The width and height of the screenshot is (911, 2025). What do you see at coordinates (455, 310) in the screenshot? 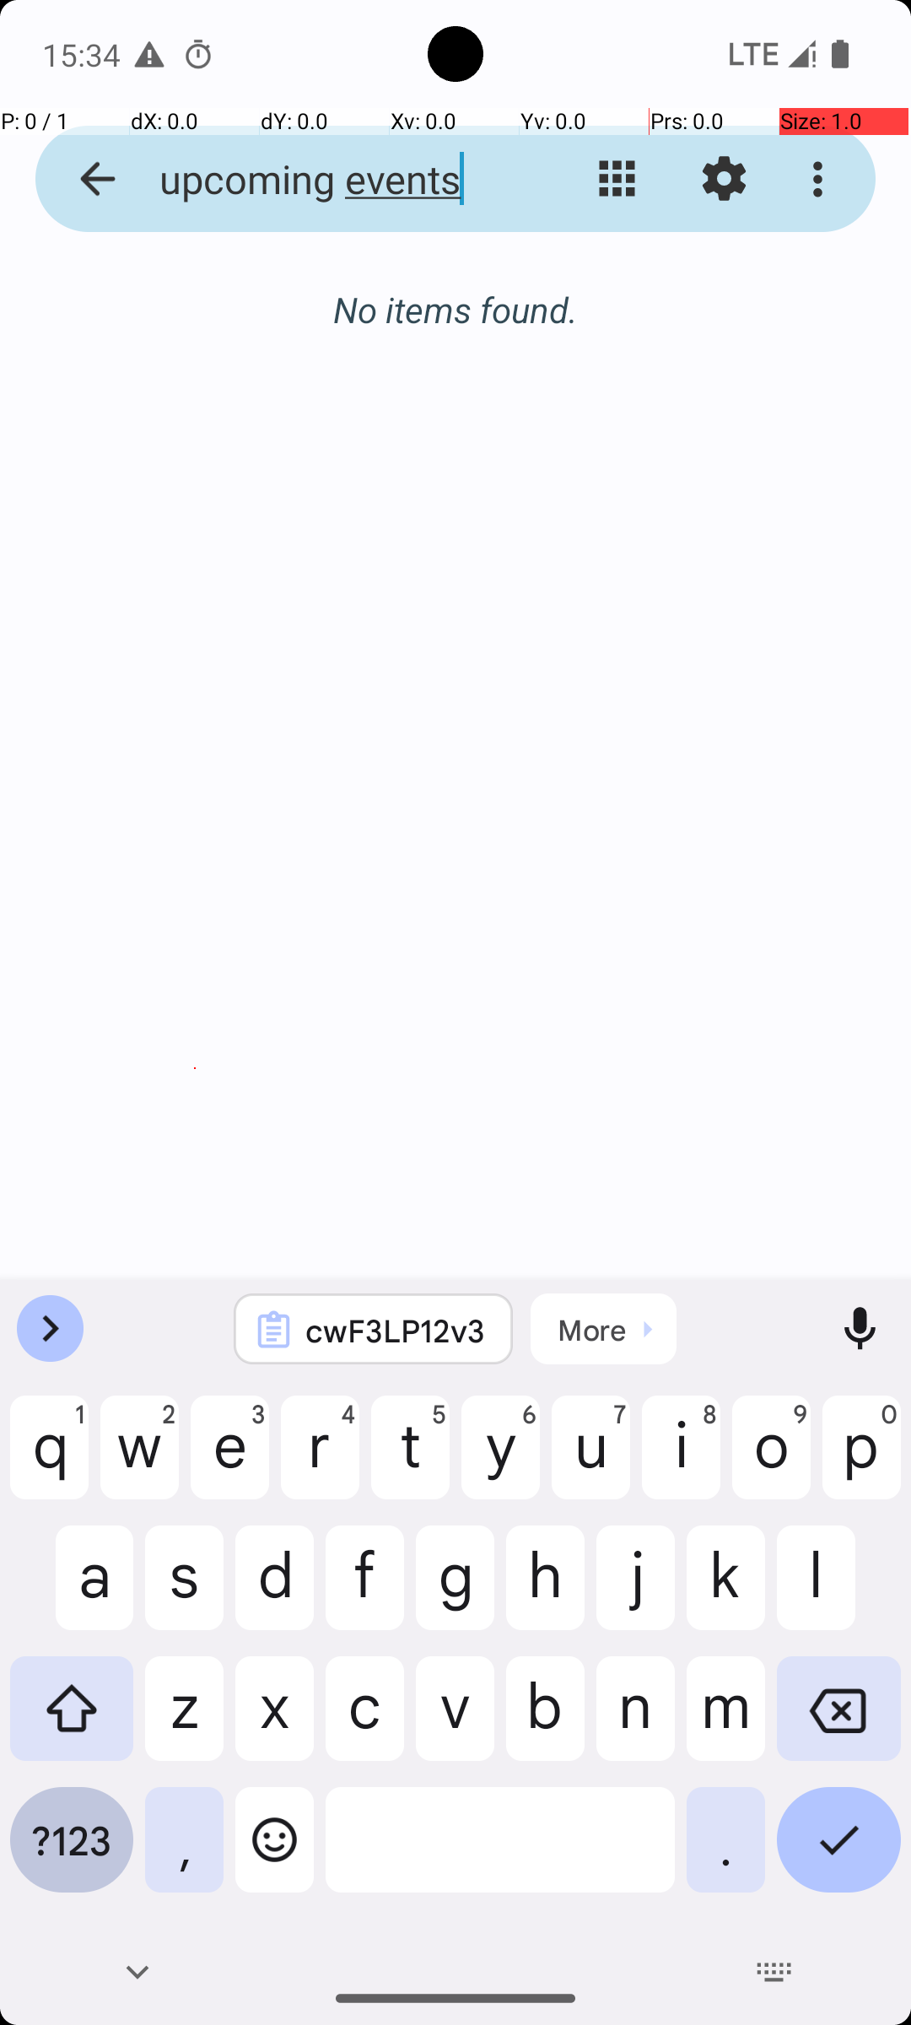
I see `October` at bounding box center [455, 310].